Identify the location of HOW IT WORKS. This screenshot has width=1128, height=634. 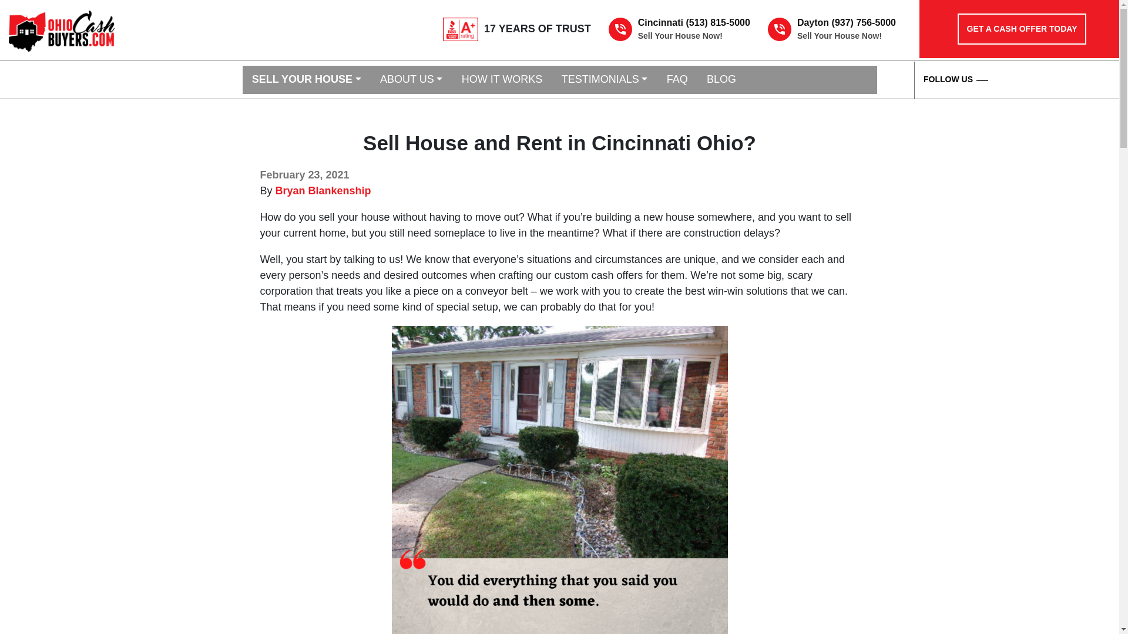
(502, 80).